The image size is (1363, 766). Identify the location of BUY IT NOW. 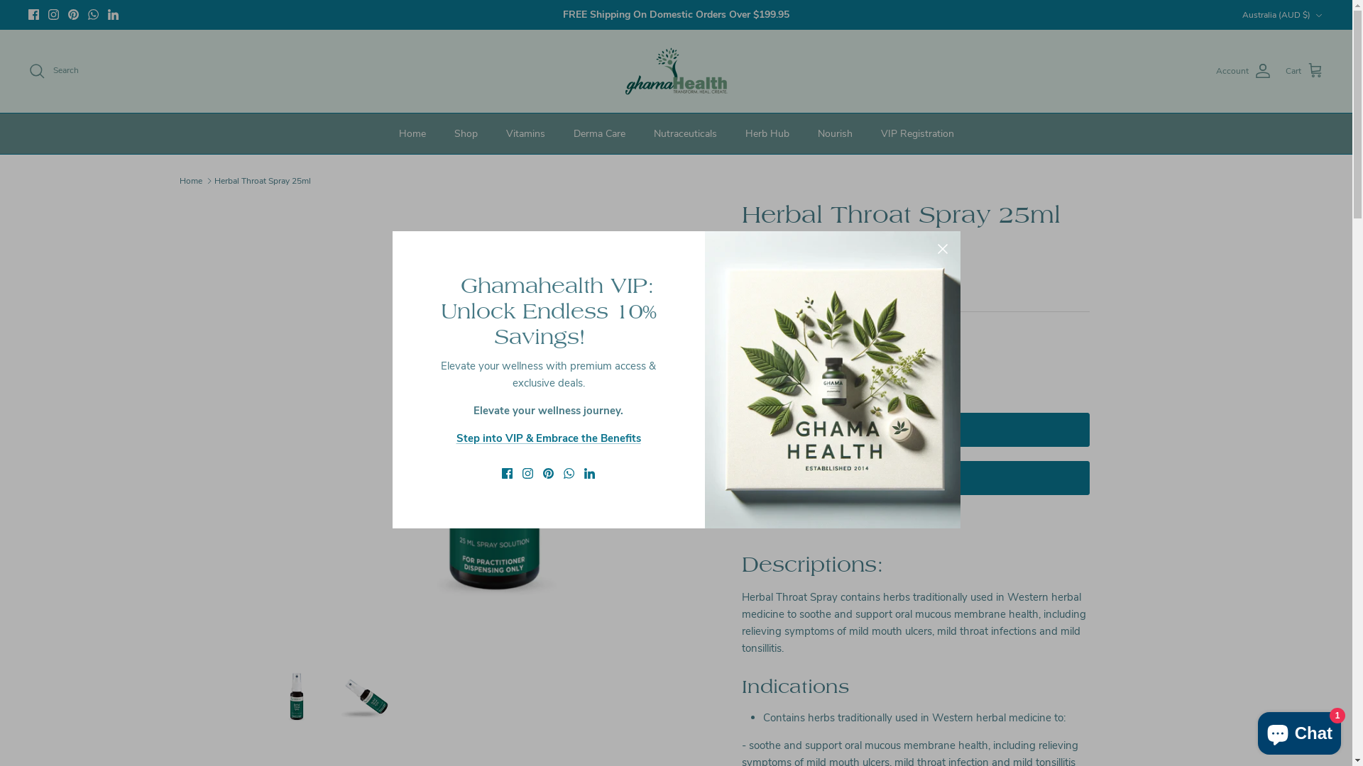
(915, 478).